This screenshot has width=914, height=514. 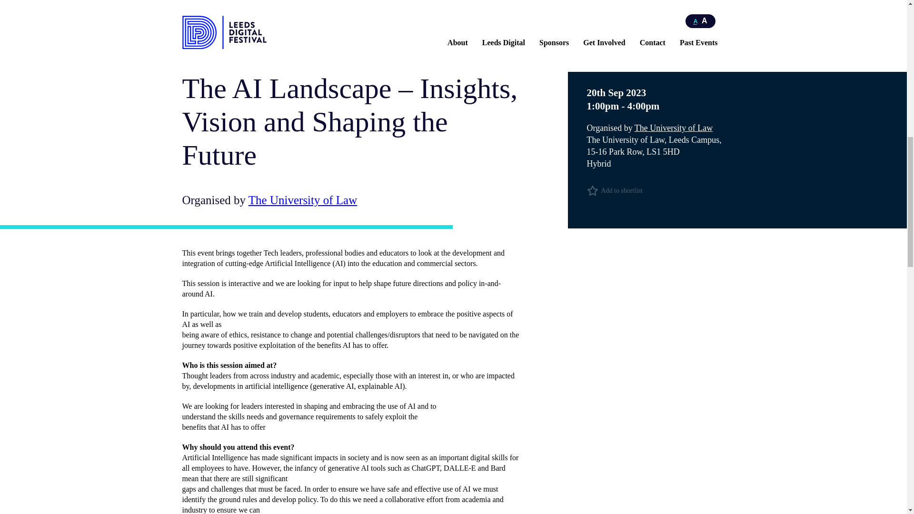 What do you see at coordinates (656, 190) in the screenshot?
I see `Add to shortlist` at bounding box center [656, 190].